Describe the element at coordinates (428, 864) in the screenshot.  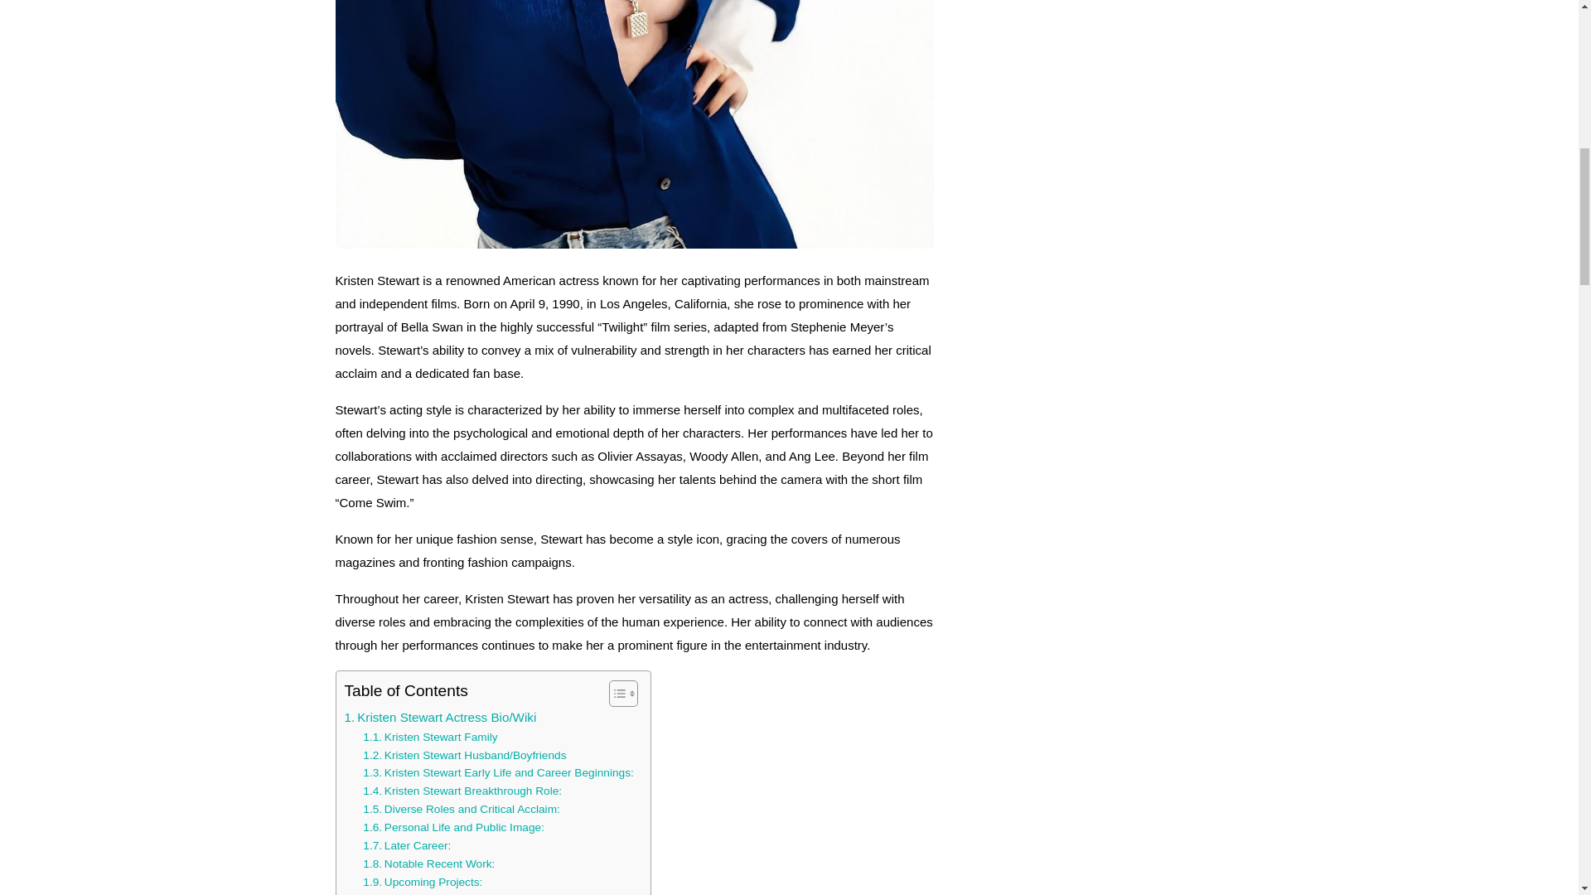
I see `Notable Recent Work:` at that location.